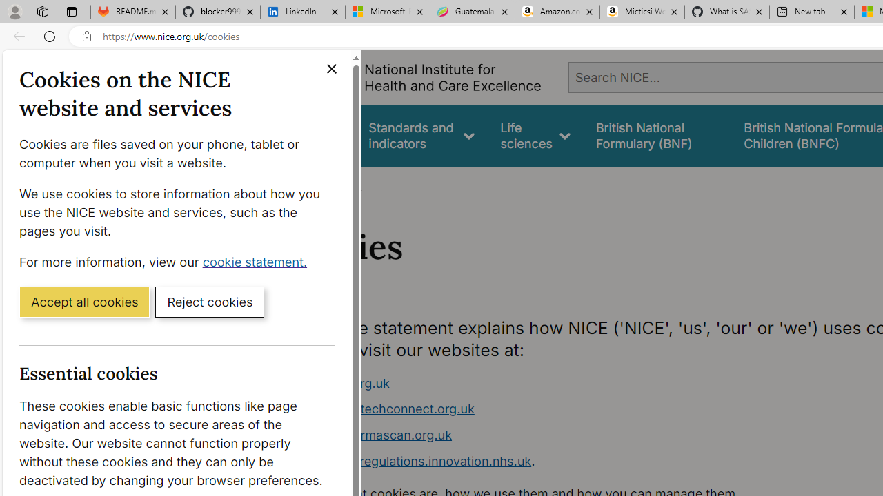 The image size is (883, 496). What do you see at coordinates (331, 69) in the screenshot?
I see `Close cookie banner` at bounding box center [331, 69].